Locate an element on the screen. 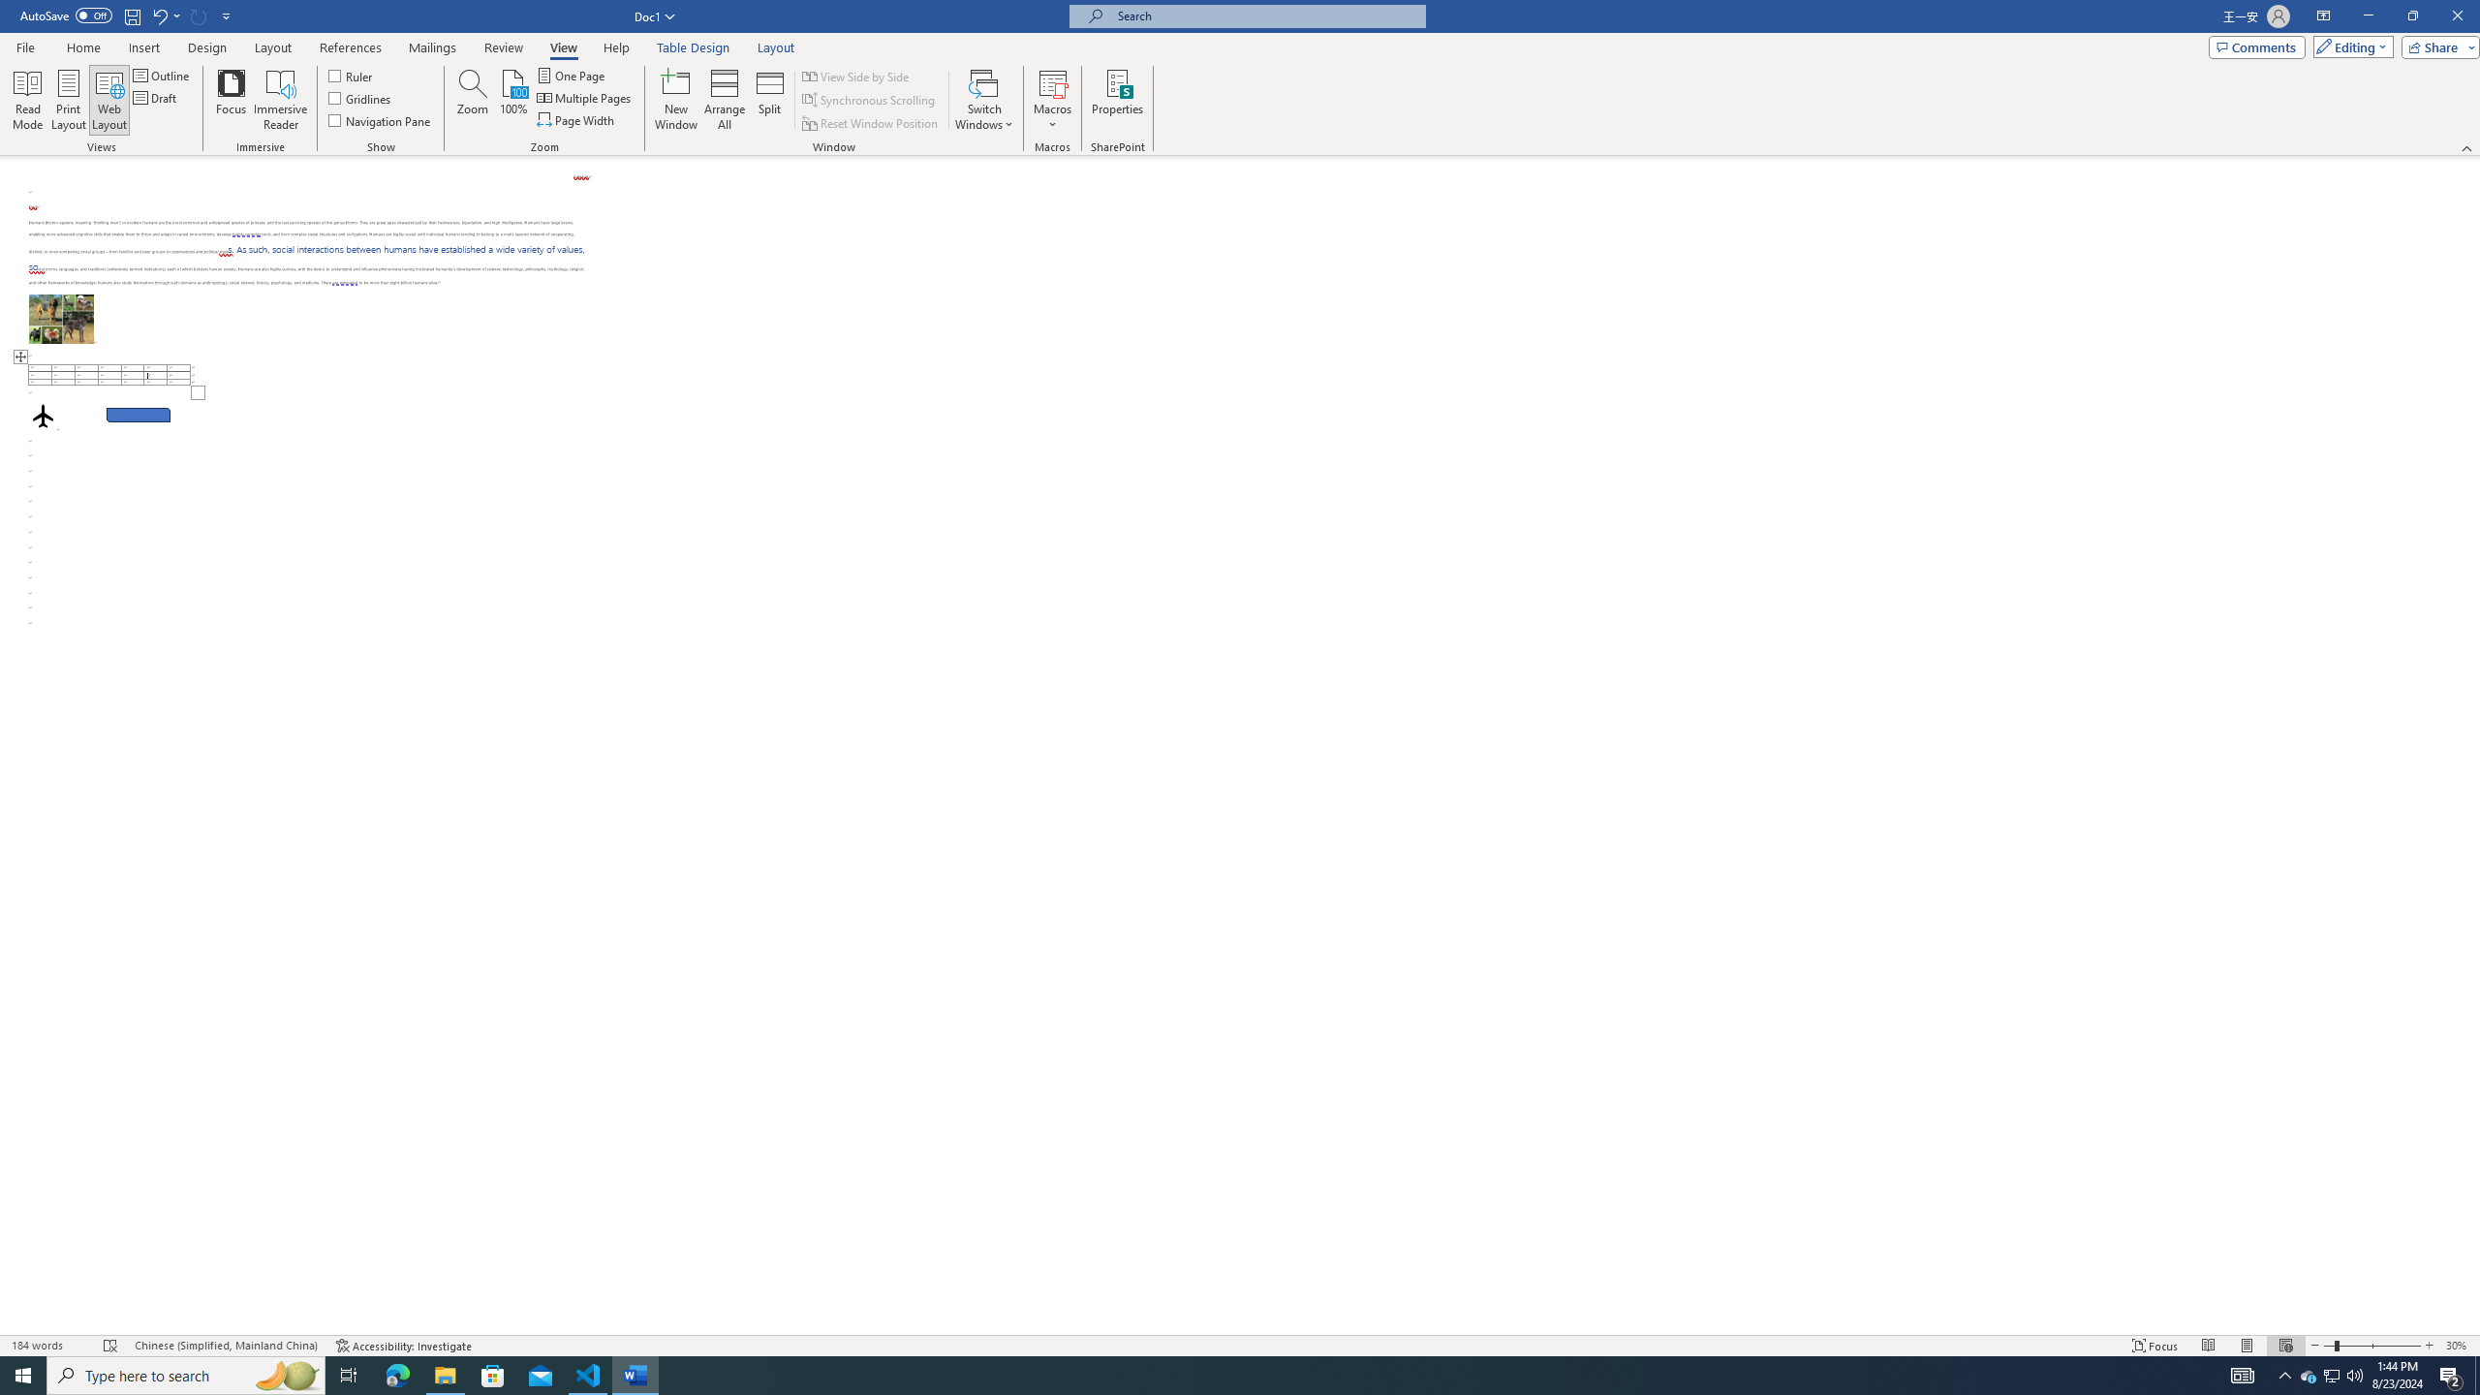  Home is located at coordinates (82, 47).